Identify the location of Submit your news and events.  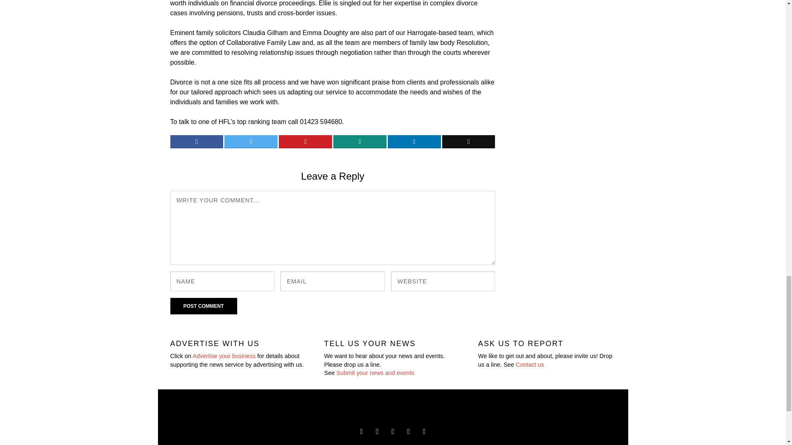
(375, 372).